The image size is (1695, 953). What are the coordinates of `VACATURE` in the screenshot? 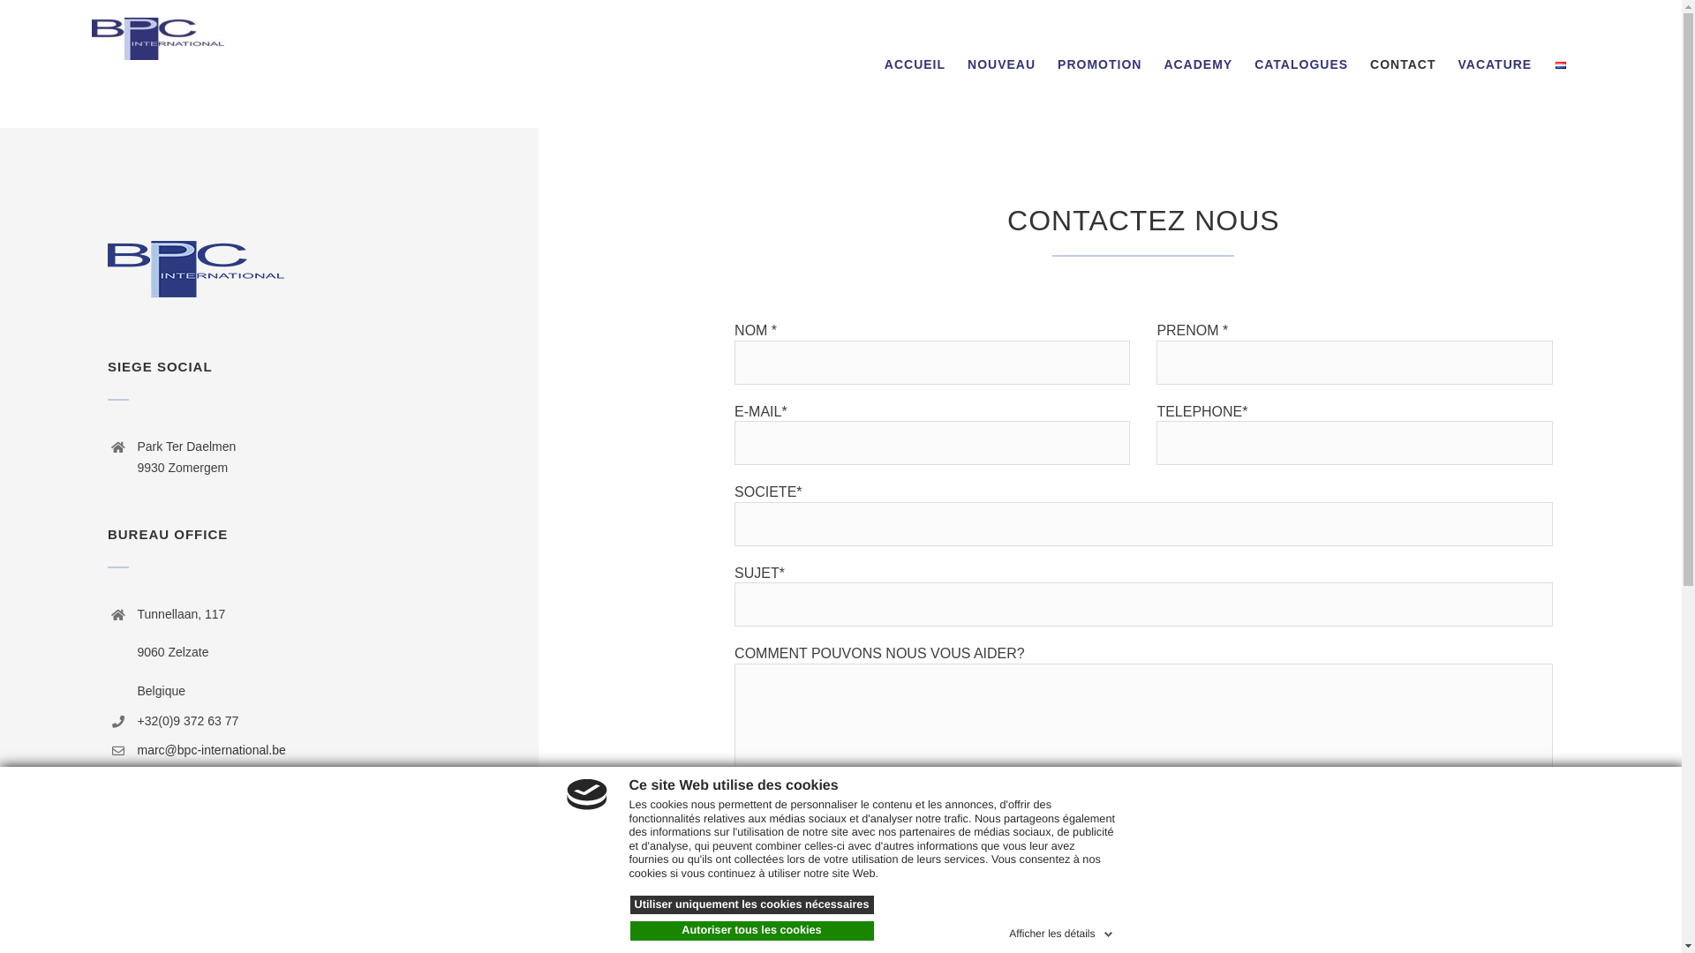 It's located at (1495, 64).